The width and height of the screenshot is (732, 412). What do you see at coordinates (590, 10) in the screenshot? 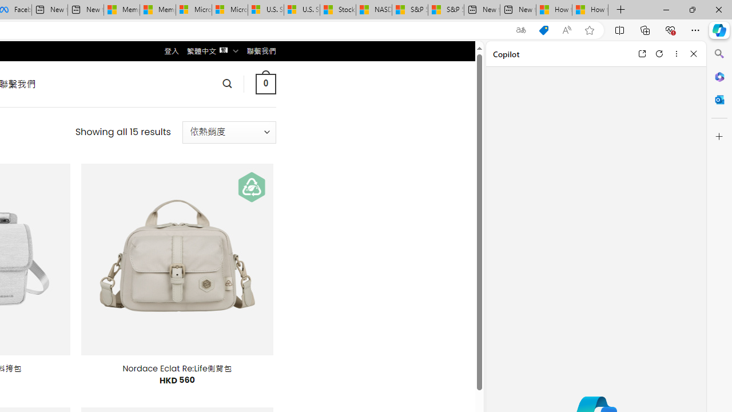
I see `How to Use a Monitor With Your Closed Laptop` at bounding box center [590, 10].